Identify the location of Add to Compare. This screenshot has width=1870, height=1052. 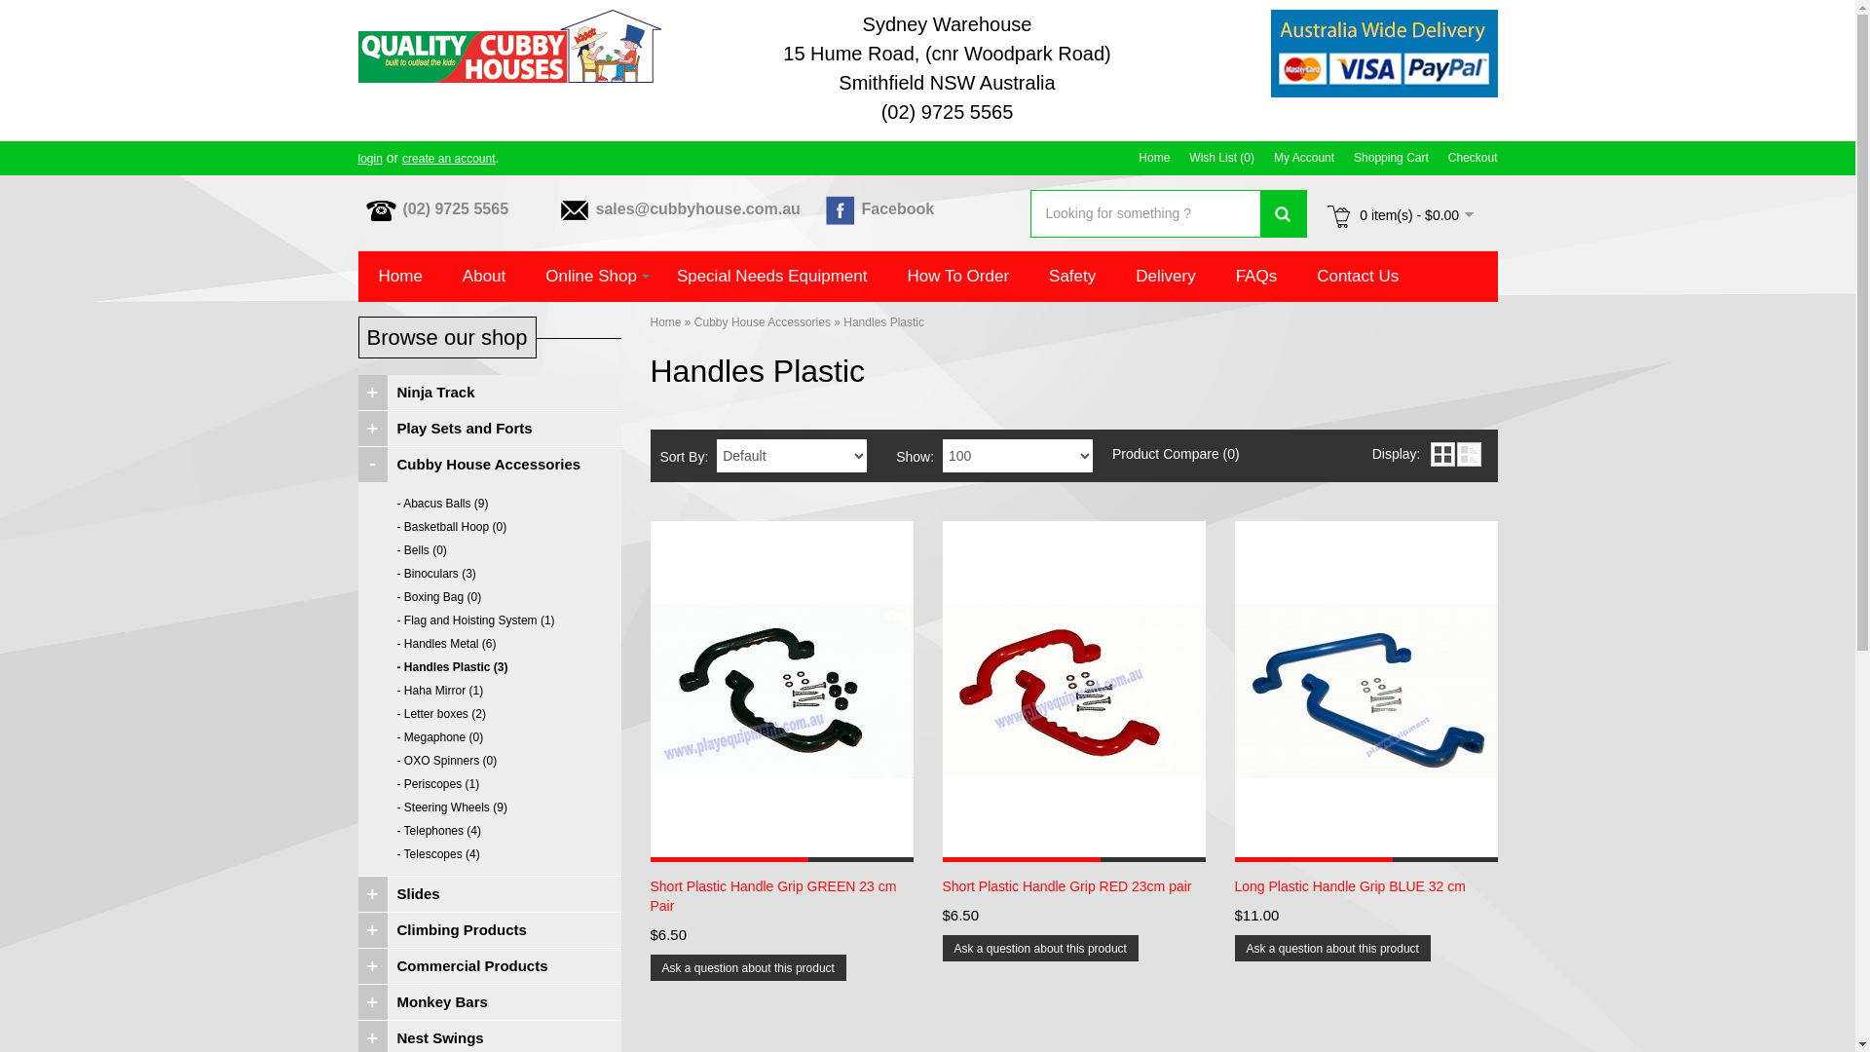
(1472, 882).